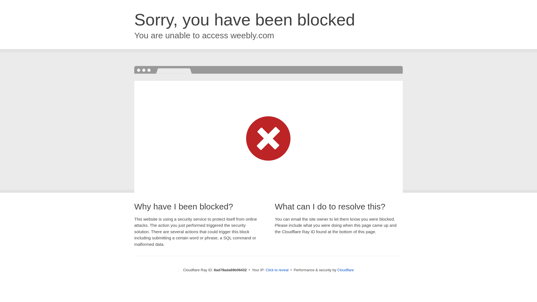 The width and height of the screenshot is (537, 302). I want to click on Click to reveal, so click(277, 270).